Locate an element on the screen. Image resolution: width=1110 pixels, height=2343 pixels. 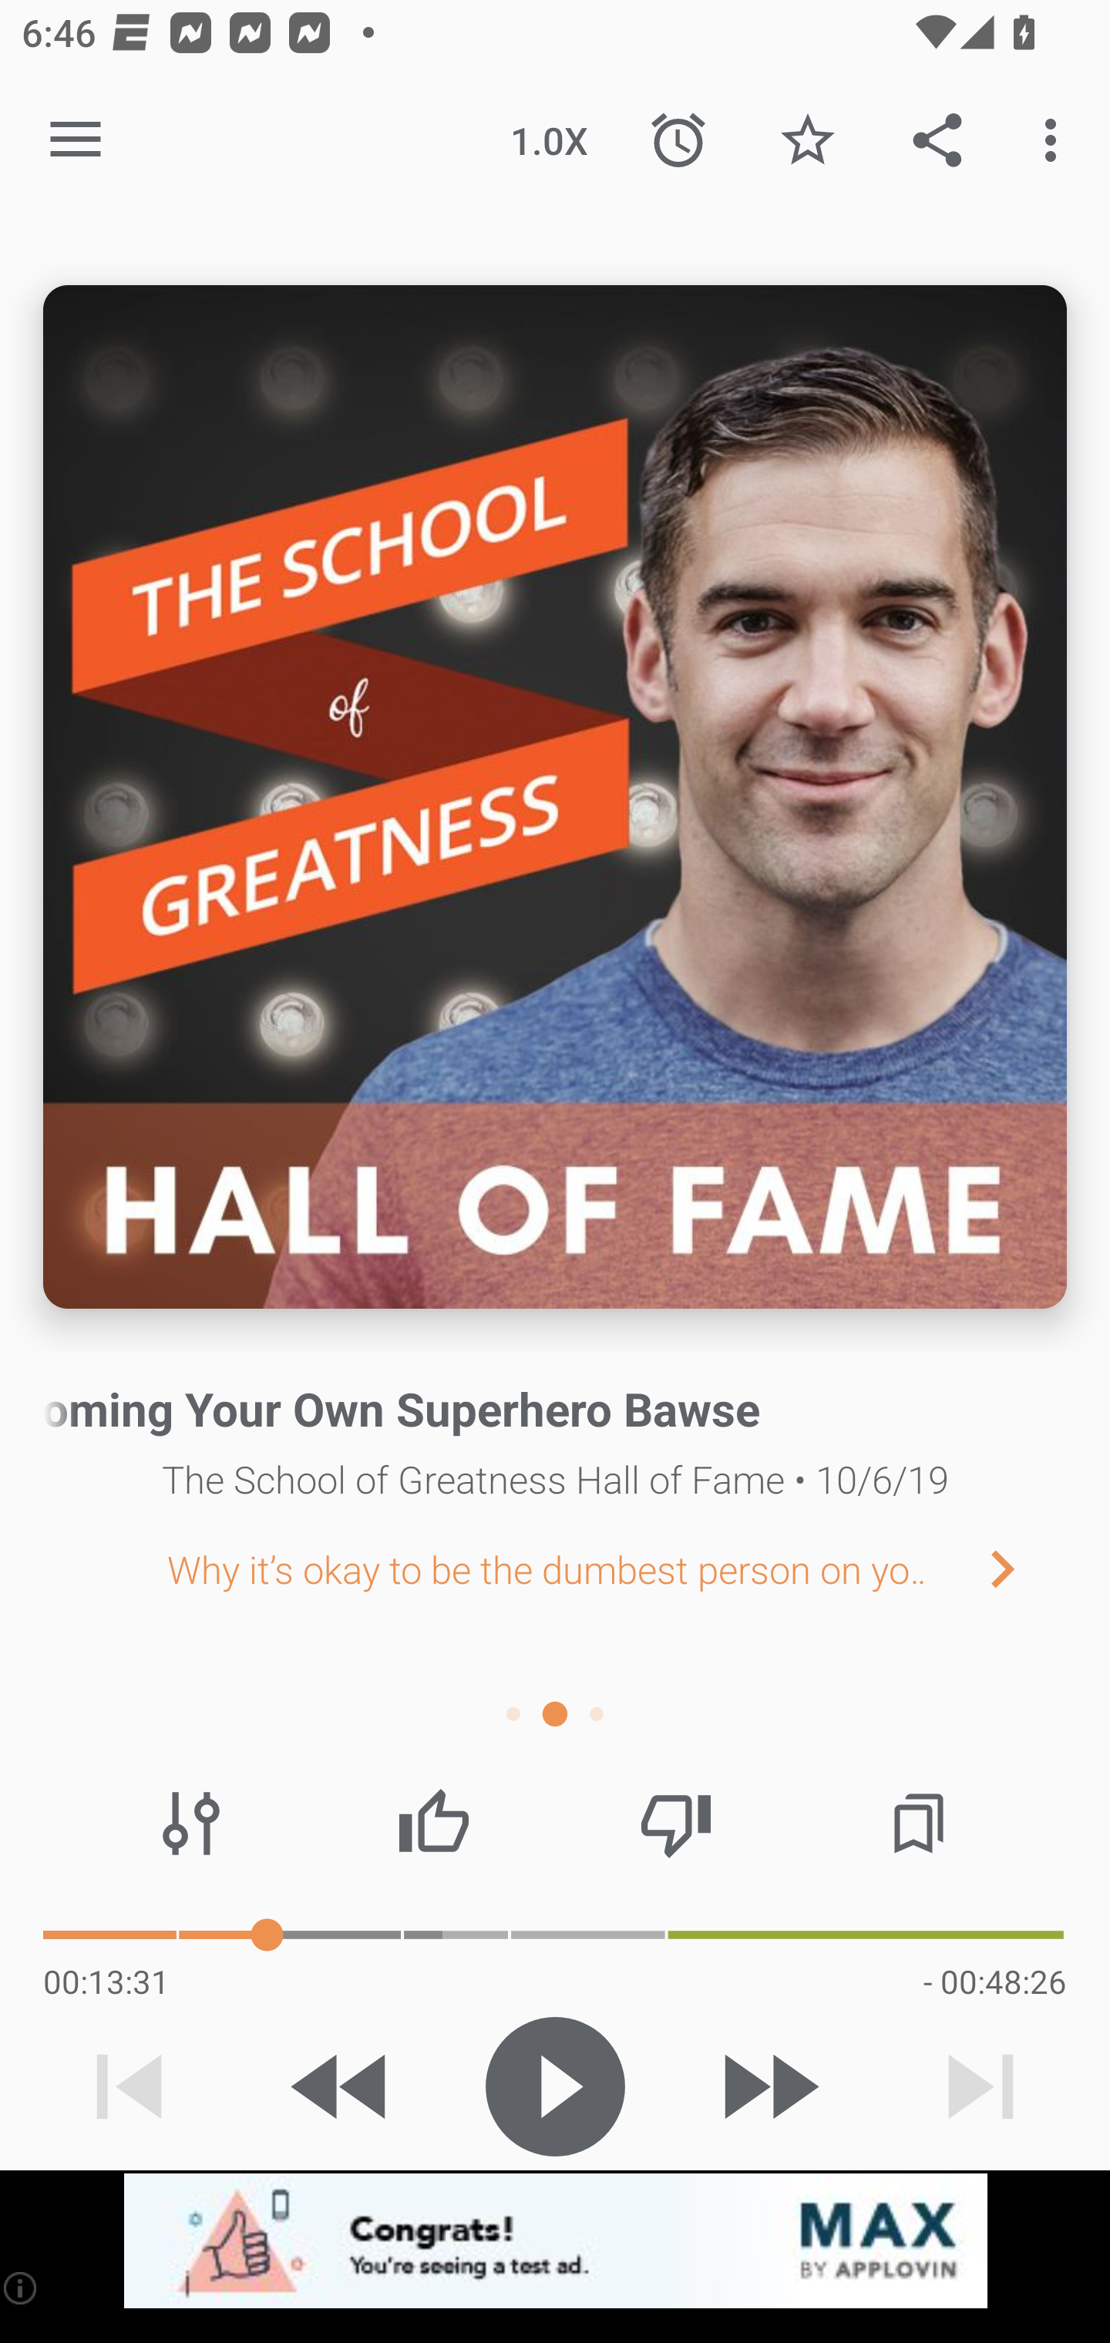
Previous track is located at coordinates (129, 2086).